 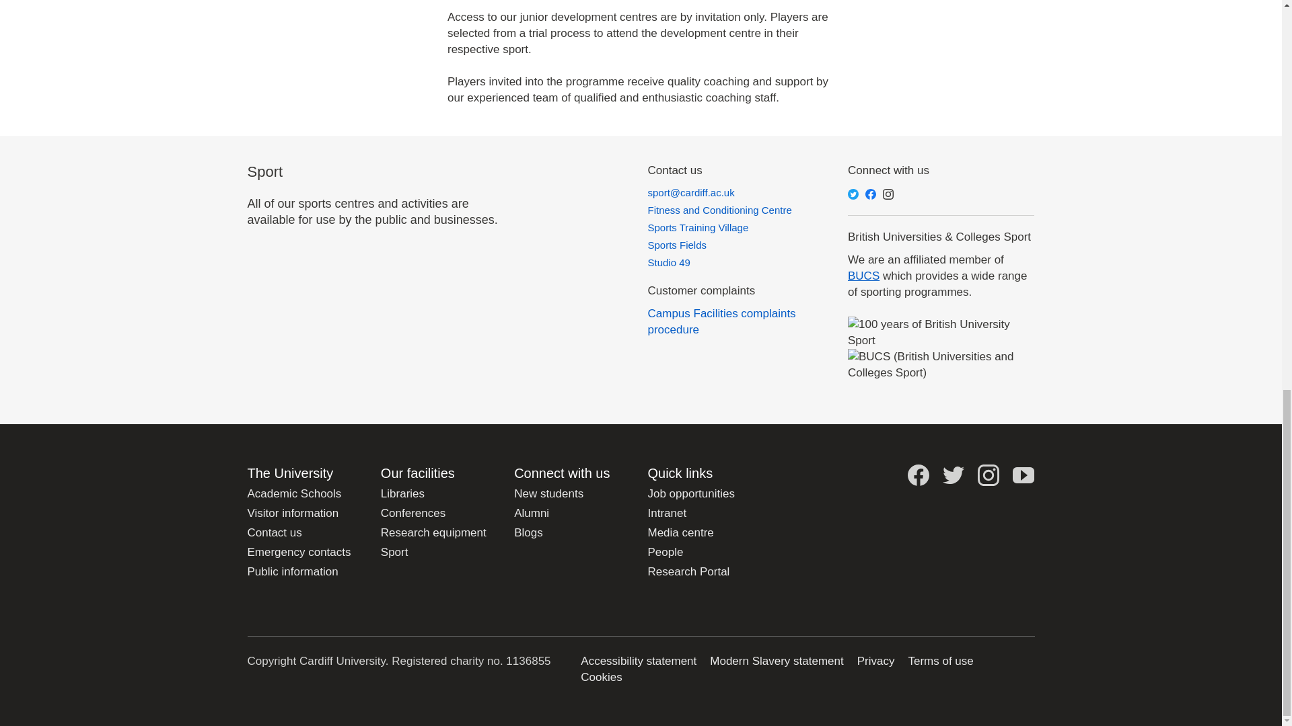 What do you see at coordinates (953, 475) in the screenshot?
I see `twitter no background icon` at bounding box center [953, 475].